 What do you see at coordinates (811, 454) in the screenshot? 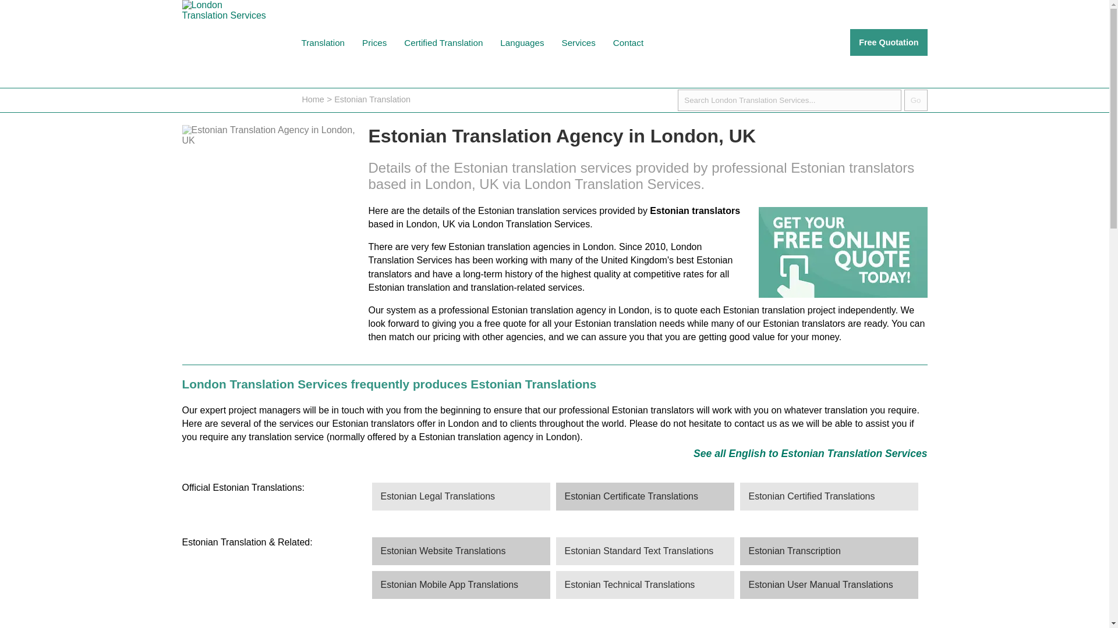
I see `English to Estonian Translation Services in London, UK` at bounding box center [811, 454].